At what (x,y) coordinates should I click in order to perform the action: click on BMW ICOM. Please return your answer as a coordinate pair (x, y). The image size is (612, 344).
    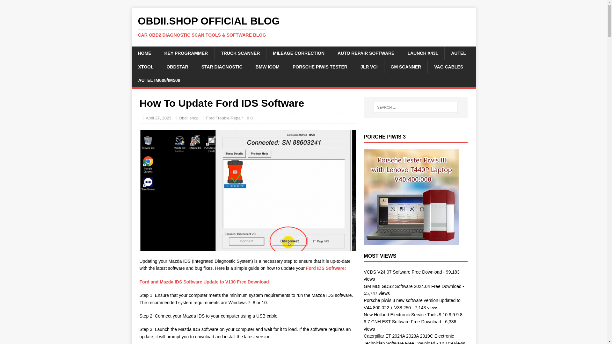
    Looking at the image, I should click on (267, 67).